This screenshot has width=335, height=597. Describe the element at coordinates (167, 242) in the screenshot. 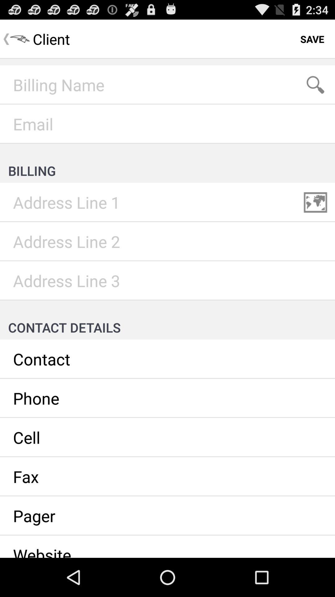

I see `write your second address line` at that location.